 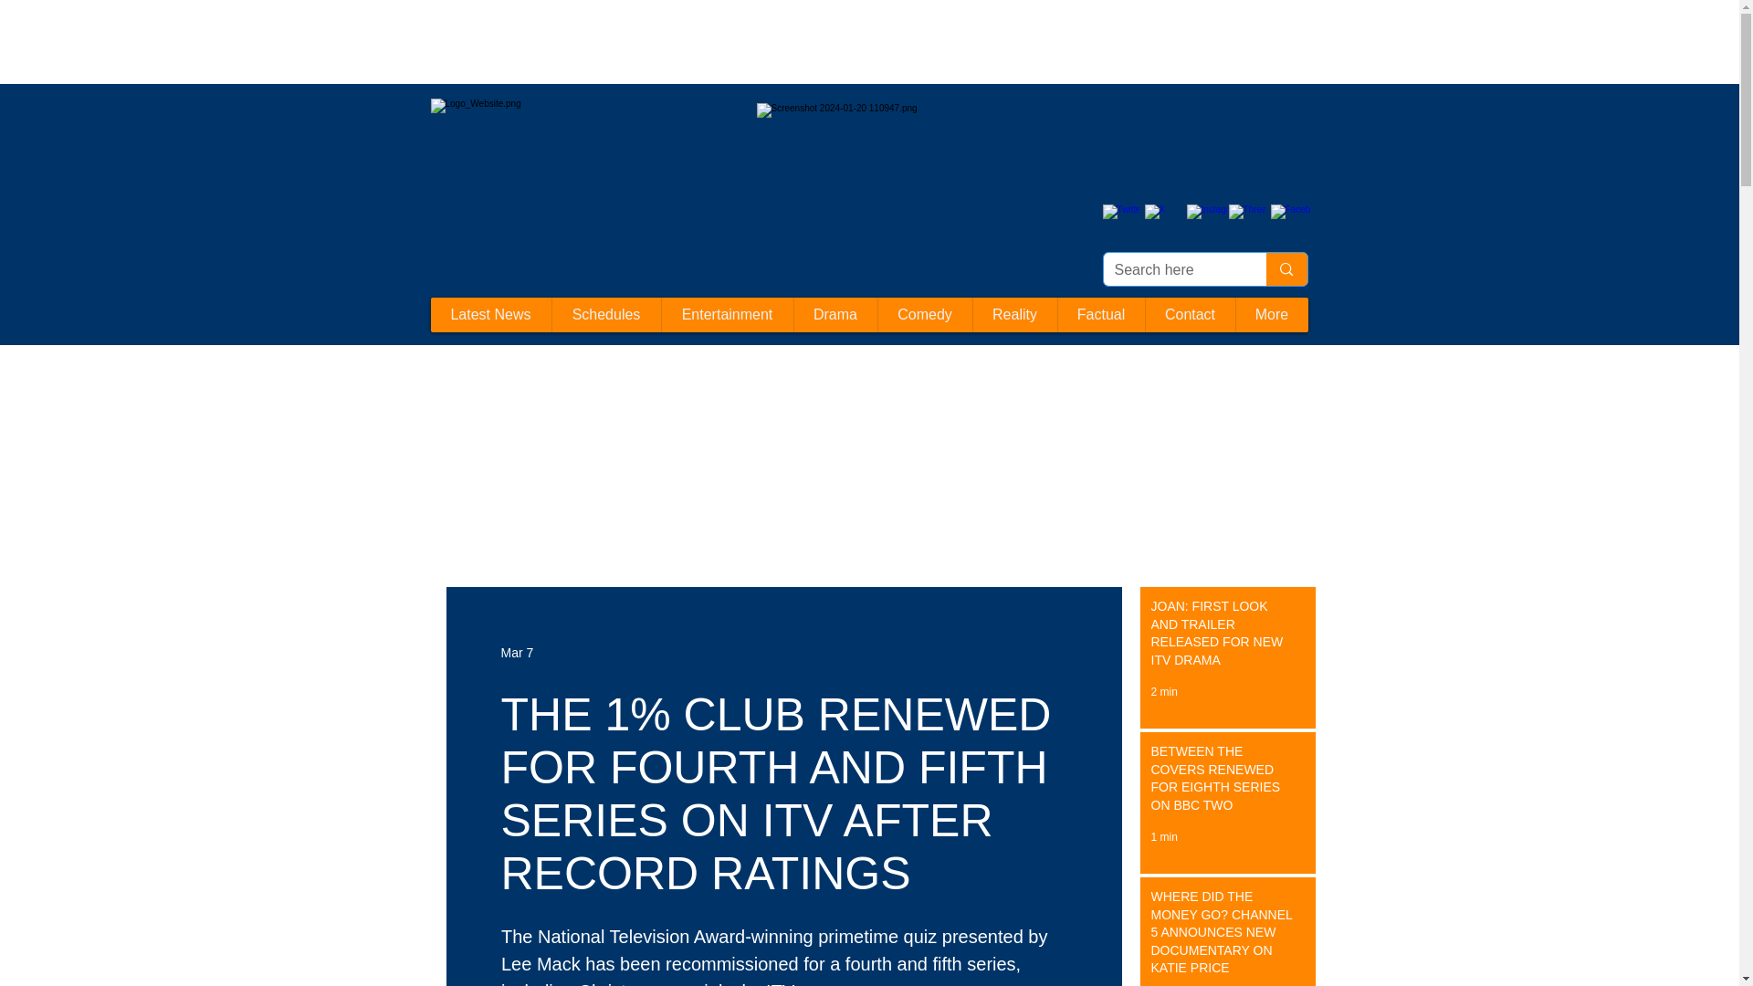 I want to click on Latest News, so click(x=491, y=314).